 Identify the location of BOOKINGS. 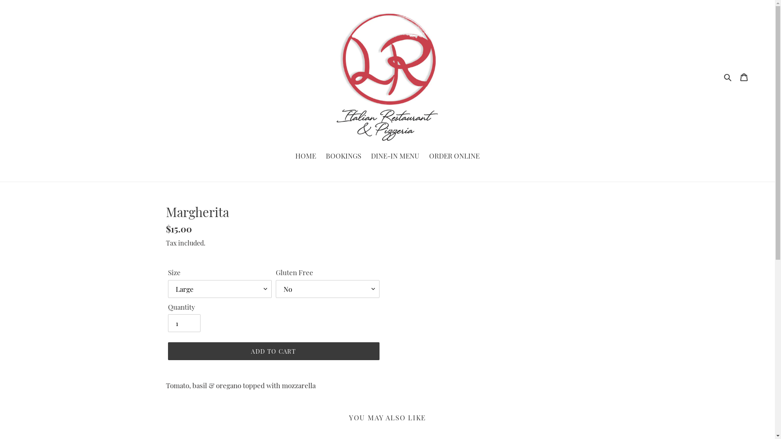
(343, 157).